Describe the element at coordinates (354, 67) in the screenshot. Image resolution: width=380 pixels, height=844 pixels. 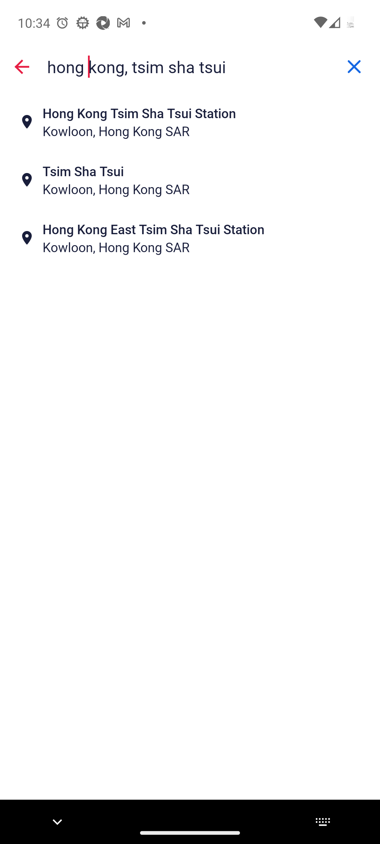
I see `Clear Pick-up` at that location.